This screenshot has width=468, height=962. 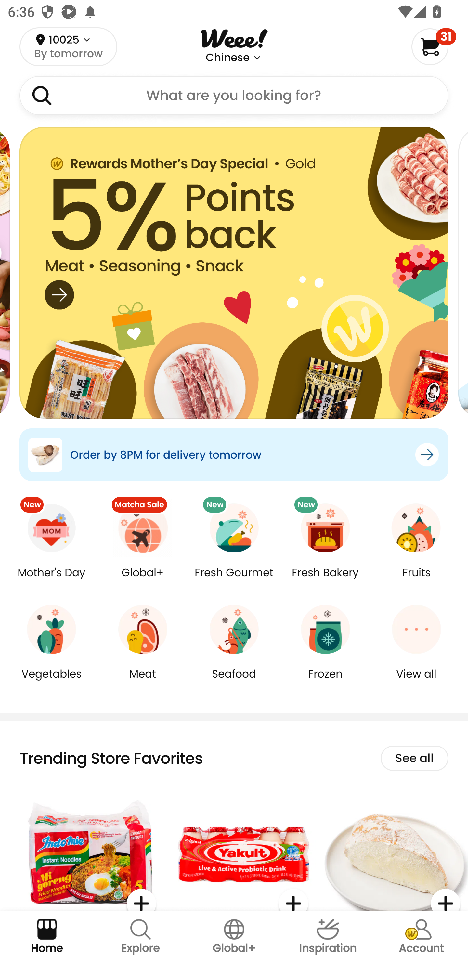 What do you see at coordinates (234, 96) in the screenshot?
I see `What are you looking for?` at bounding box center [234, 96].